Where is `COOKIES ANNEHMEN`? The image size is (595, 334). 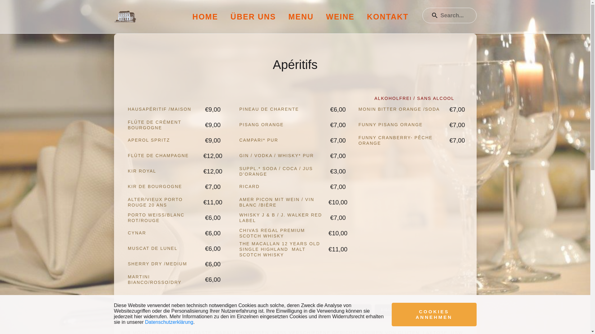
COOKIES ANNEHMEN is located at coordinates (434, 315).